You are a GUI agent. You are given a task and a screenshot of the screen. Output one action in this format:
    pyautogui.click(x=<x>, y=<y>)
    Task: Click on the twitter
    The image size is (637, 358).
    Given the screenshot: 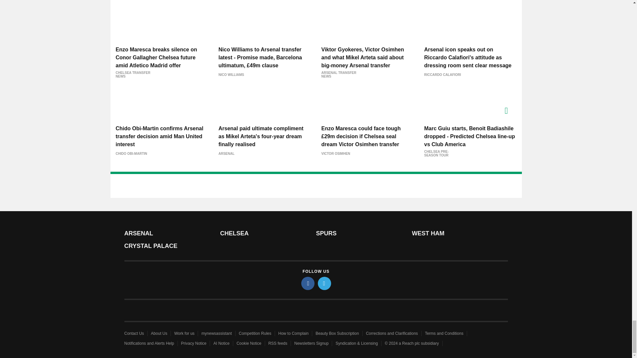 What is the action you would take?
    pyautogui.click(x=324, y=283)
    